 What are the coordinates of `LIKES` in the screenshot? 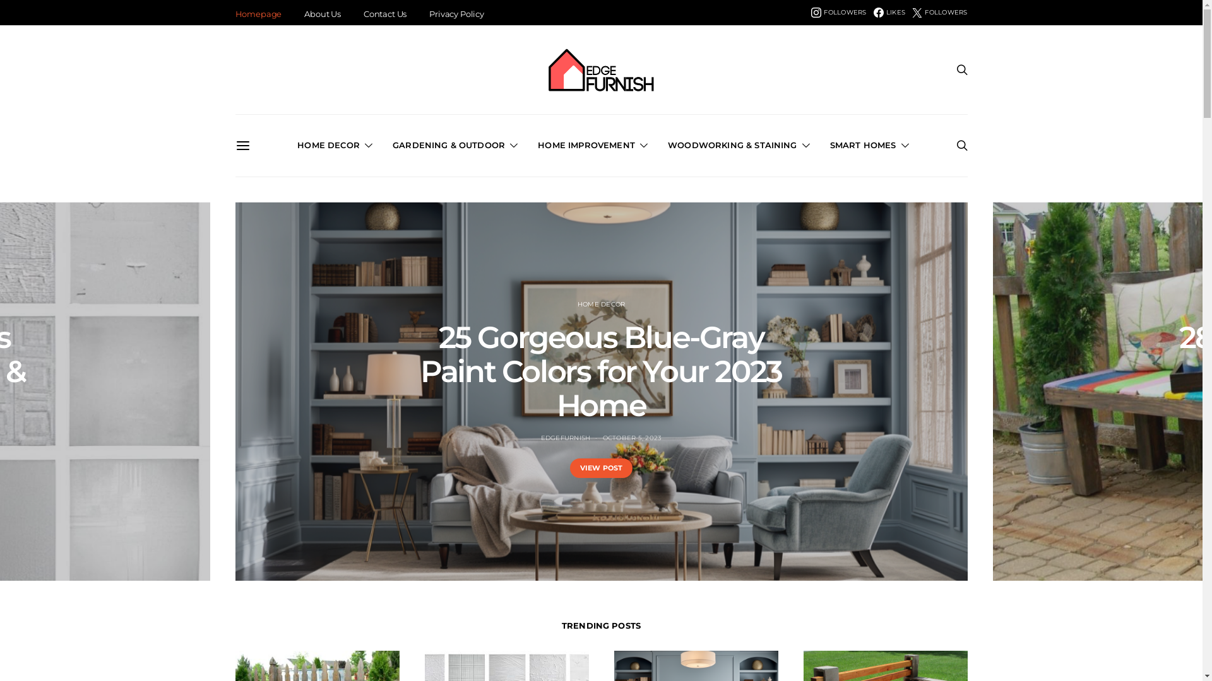 It's located at (889, 13).